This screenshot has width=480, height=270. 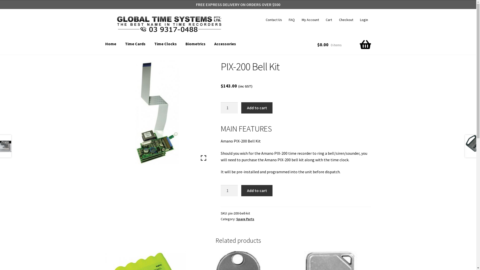 What do you see at coordinates (364, 20) in the screenshot?
I see `Login` at bounding box center [364, 20].